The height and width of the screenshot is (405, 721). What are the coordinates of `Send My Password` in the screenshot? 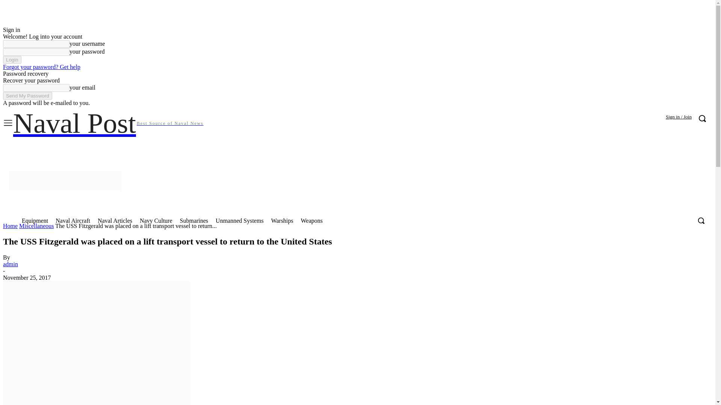 It's located at (27, 96).